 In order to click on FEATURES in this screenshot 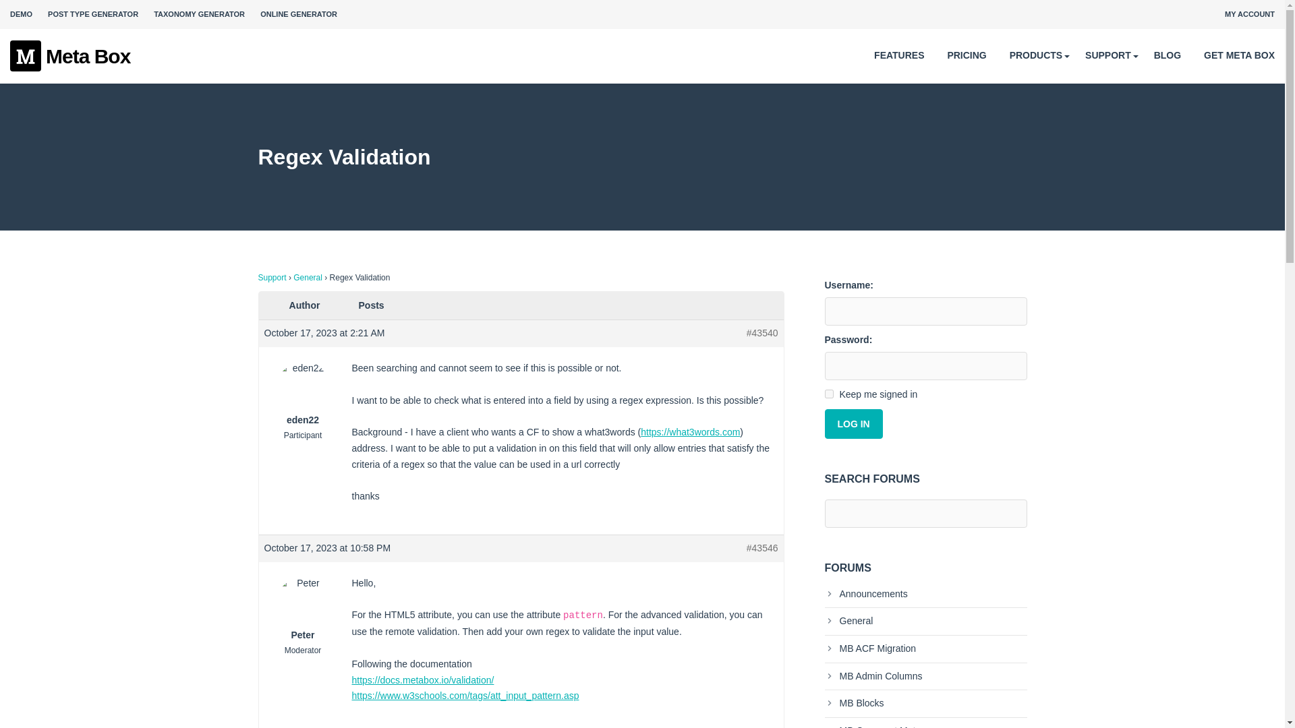, I will do `click(899, 55)`.